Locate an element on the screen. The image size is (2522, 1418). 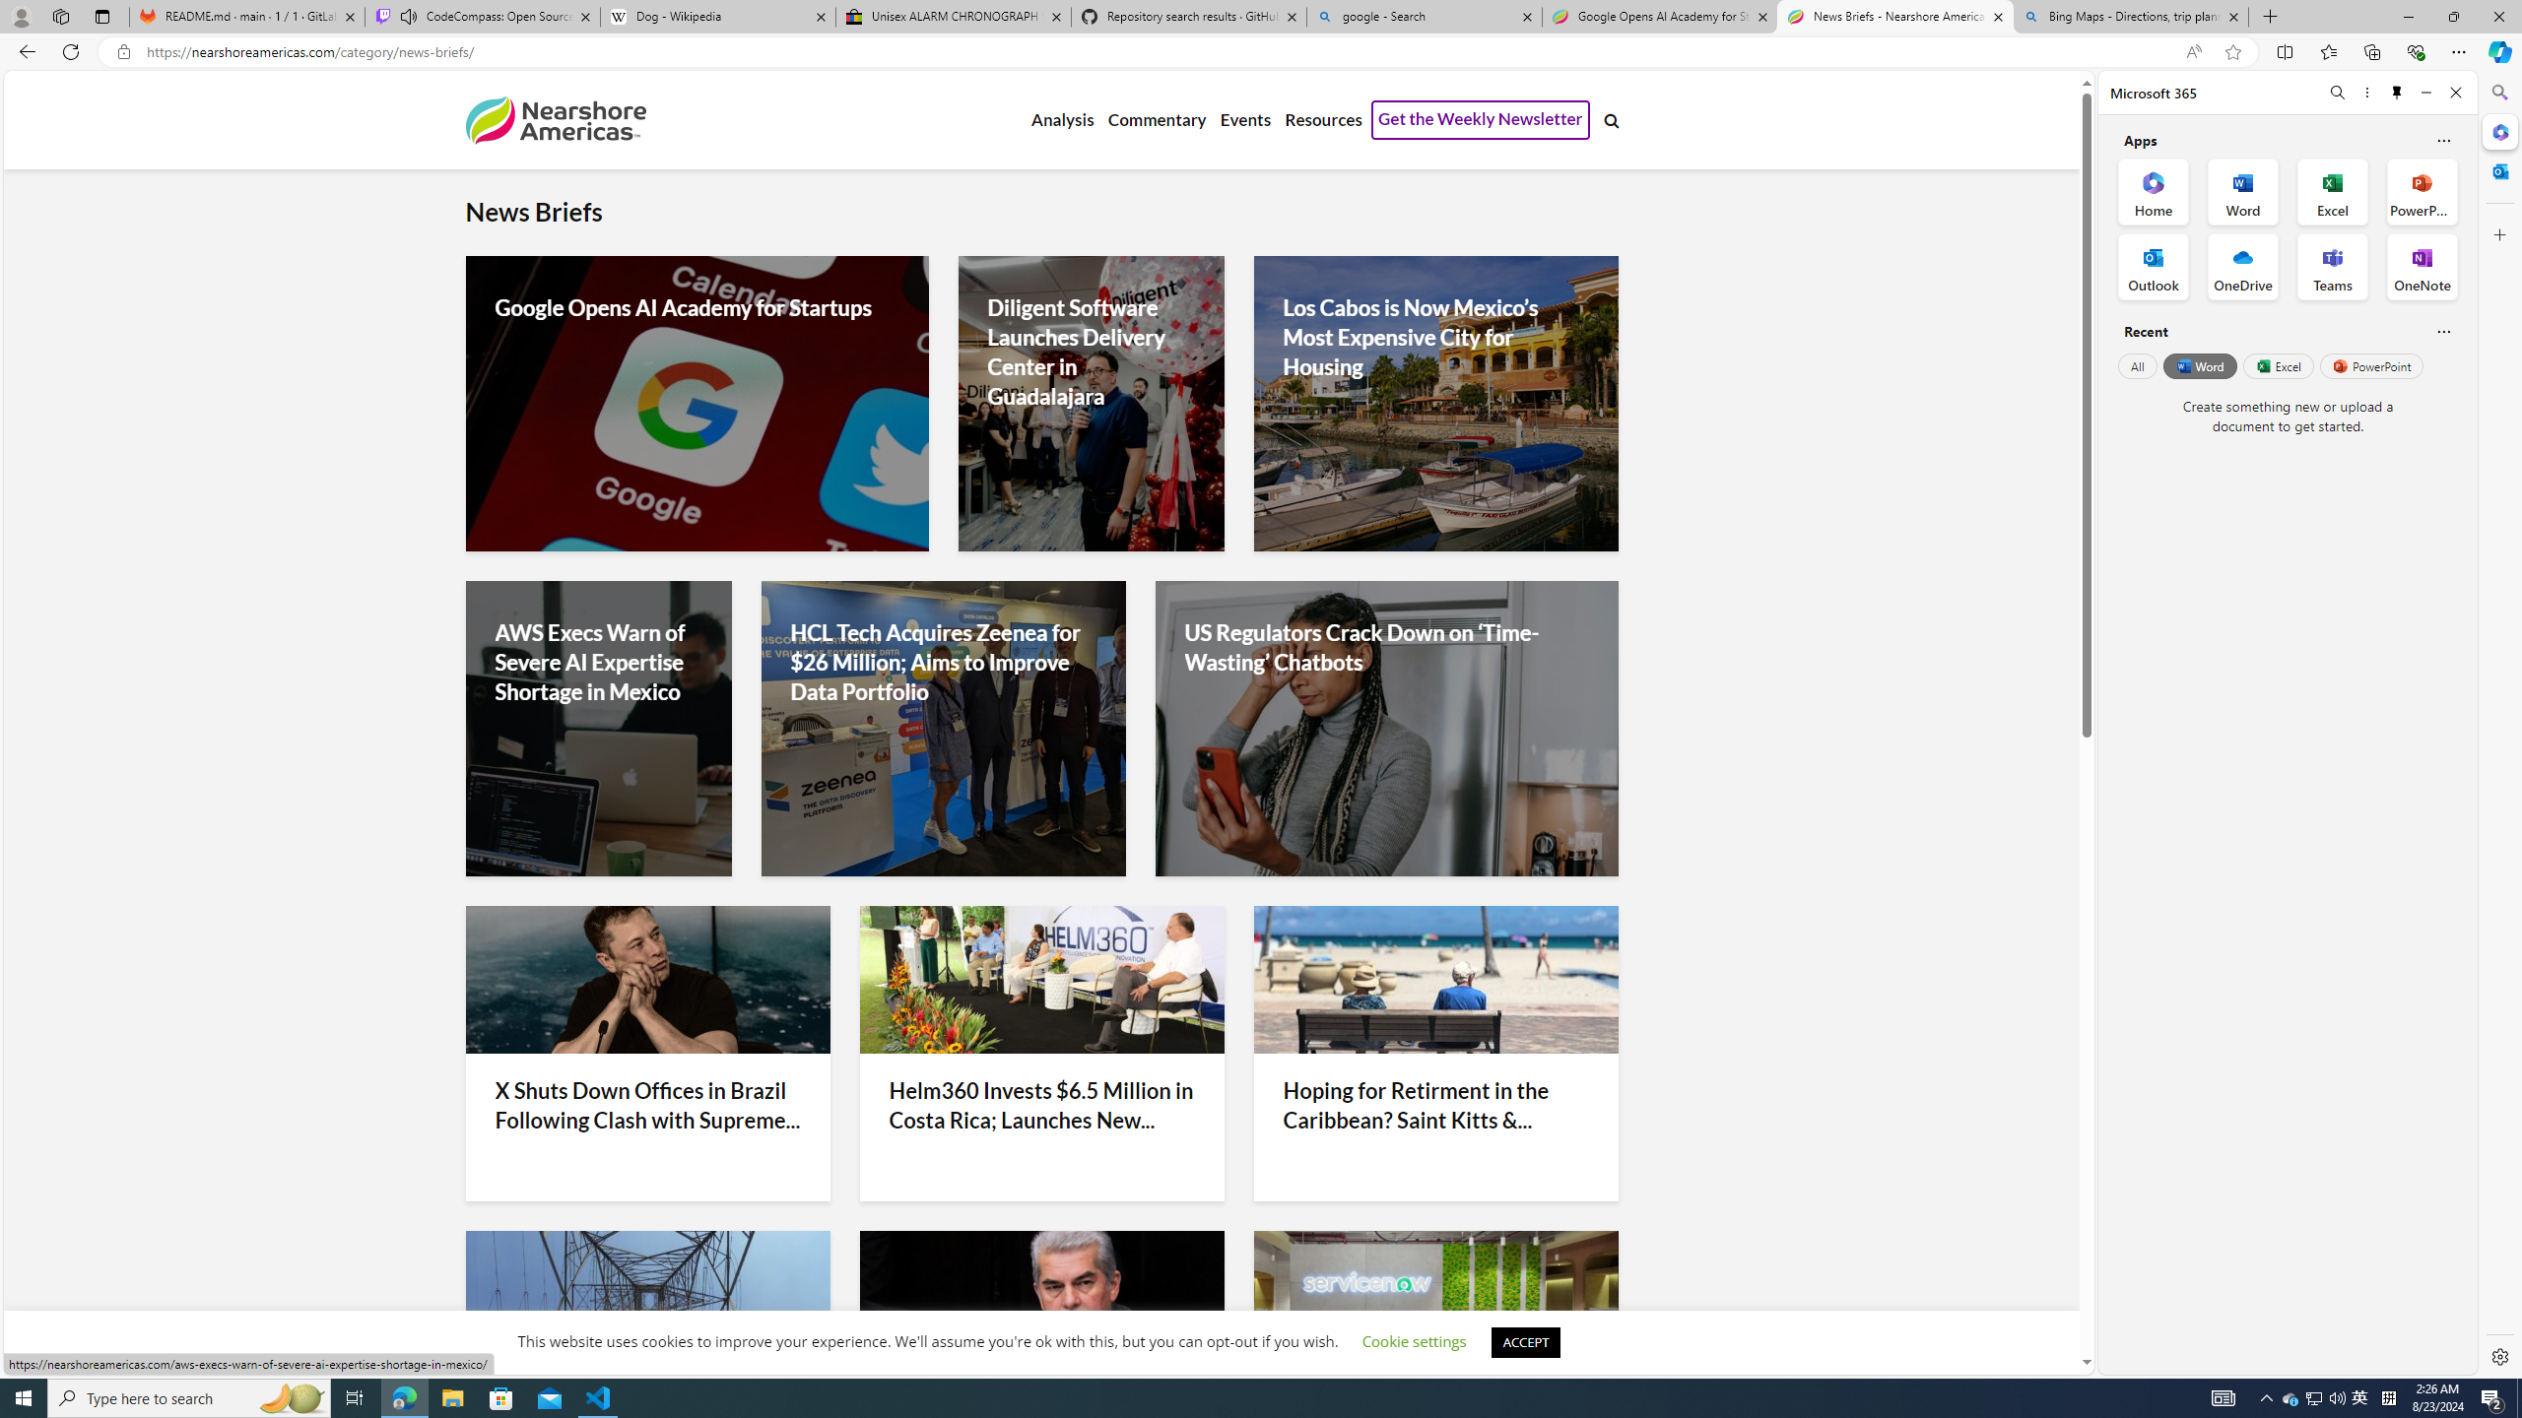
servicenow costa Rica is located at coordinates (1436, 1304).